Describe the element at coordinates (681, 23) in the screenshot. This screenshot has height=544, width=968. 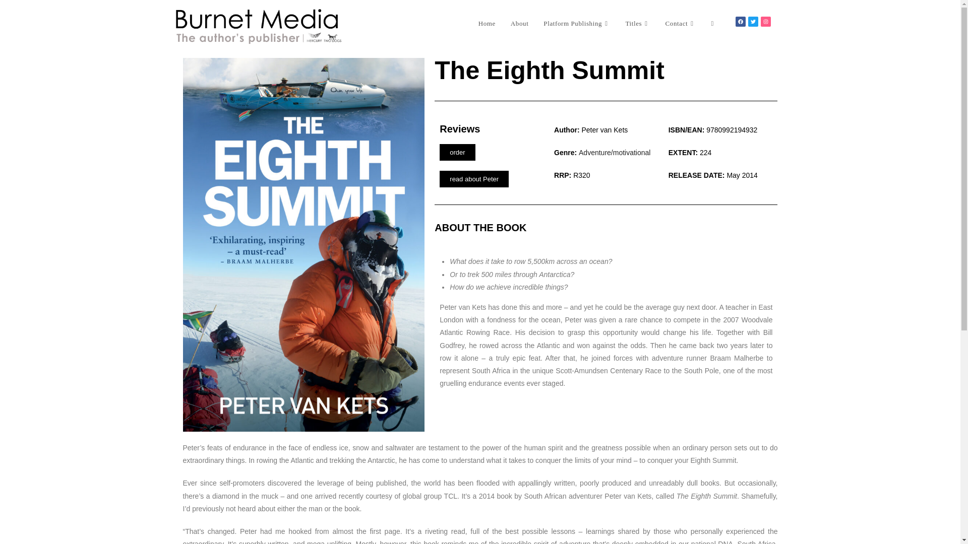
I see `Contact` at that location.